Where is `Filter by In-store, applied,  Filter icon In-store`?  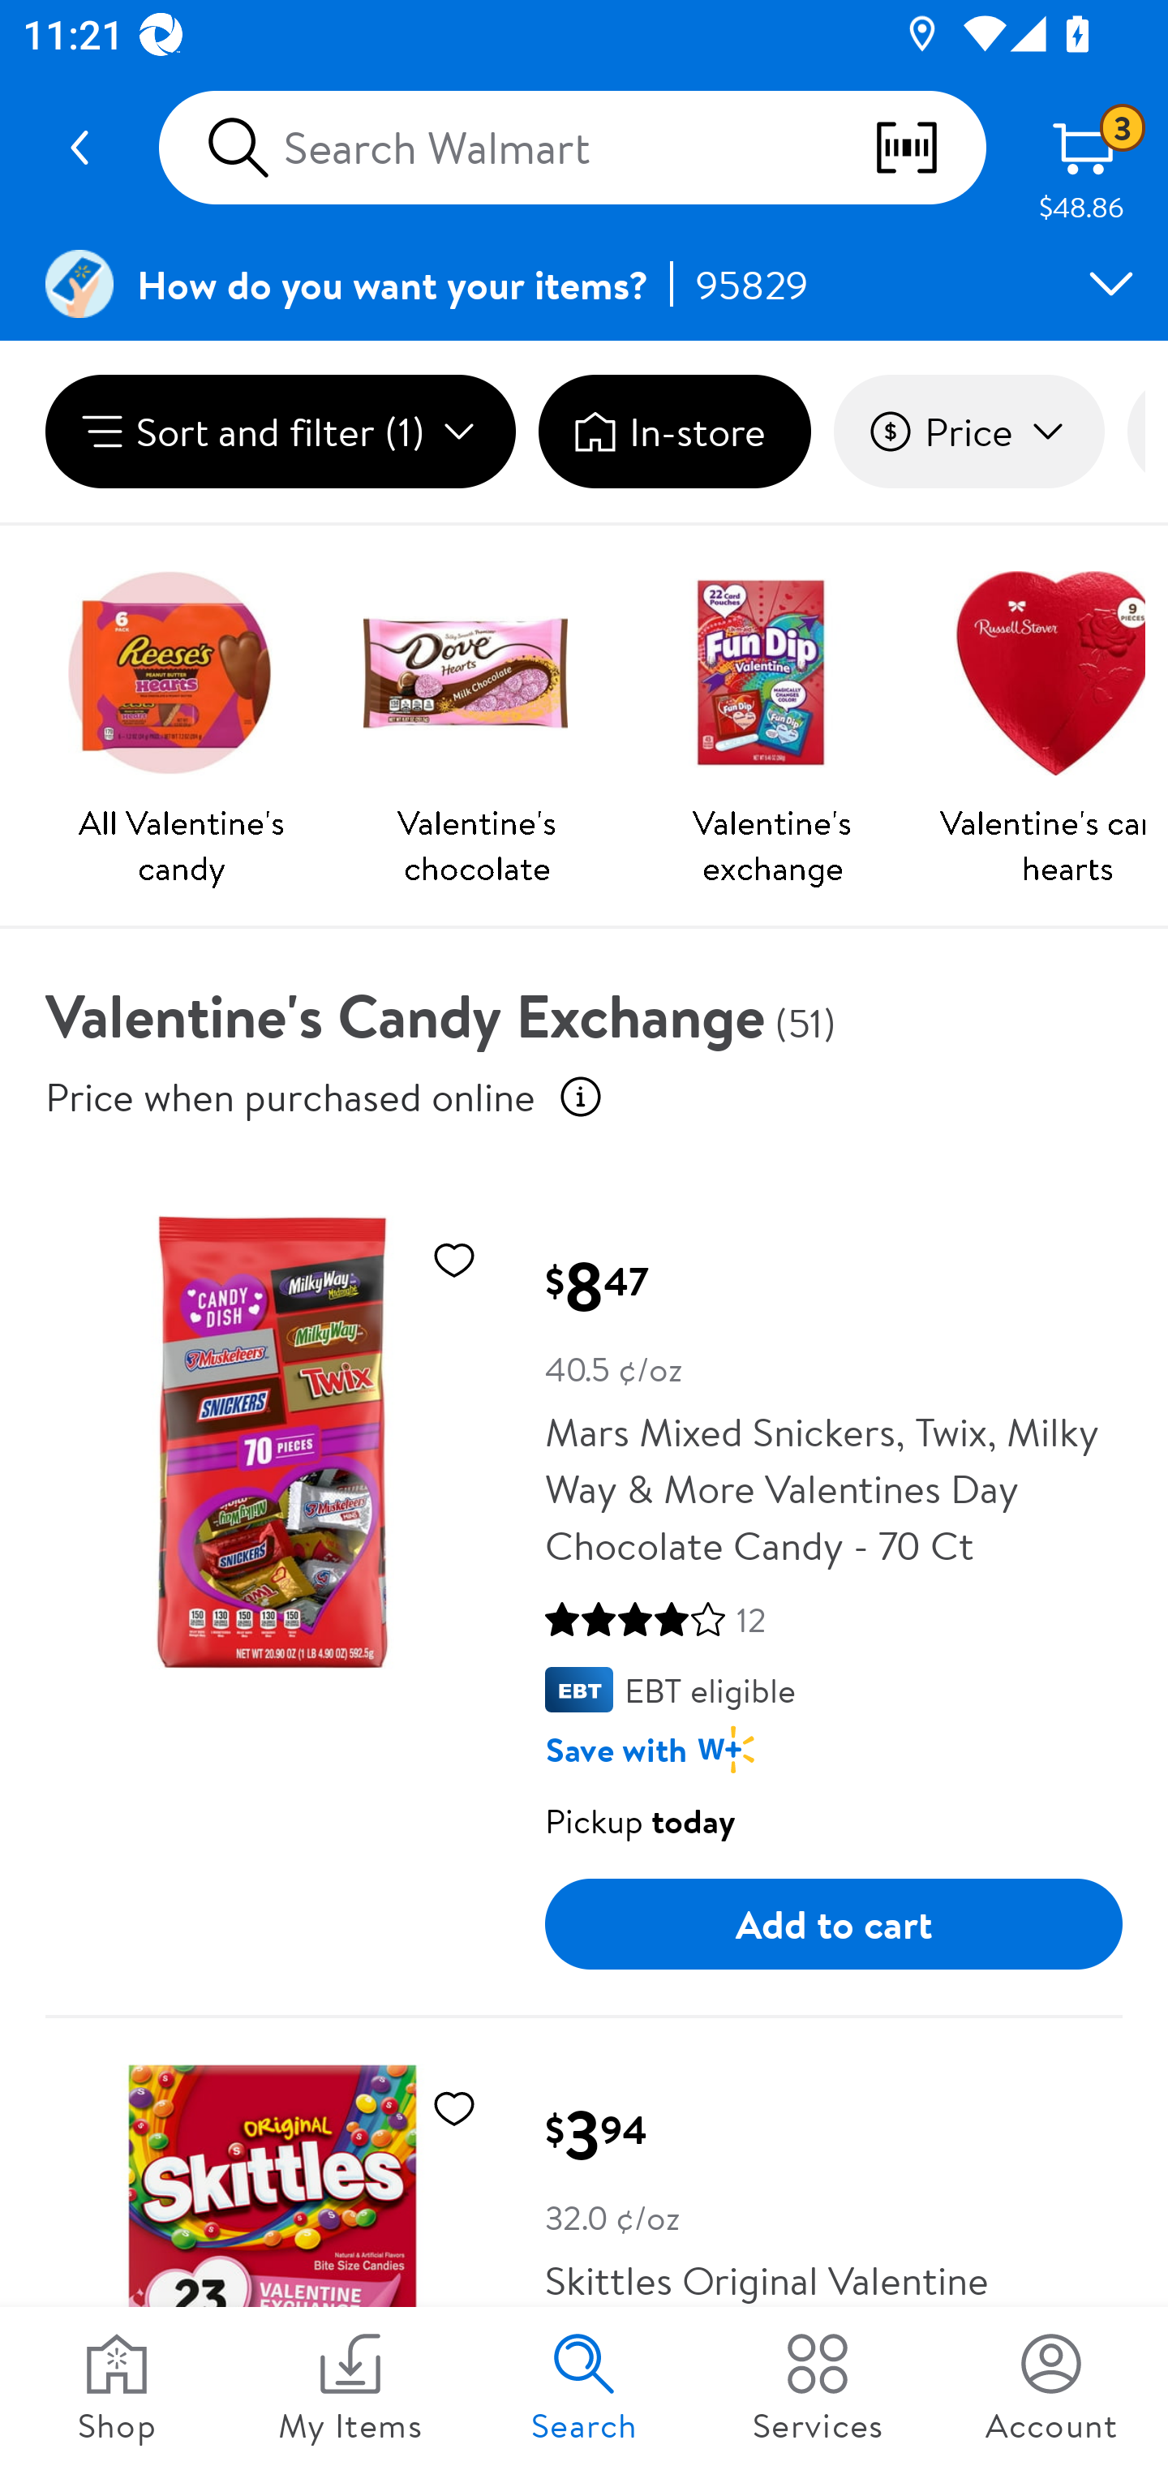 Filter by In-store, applied,  Filter icon In-store is located at coordinates (674, 432).